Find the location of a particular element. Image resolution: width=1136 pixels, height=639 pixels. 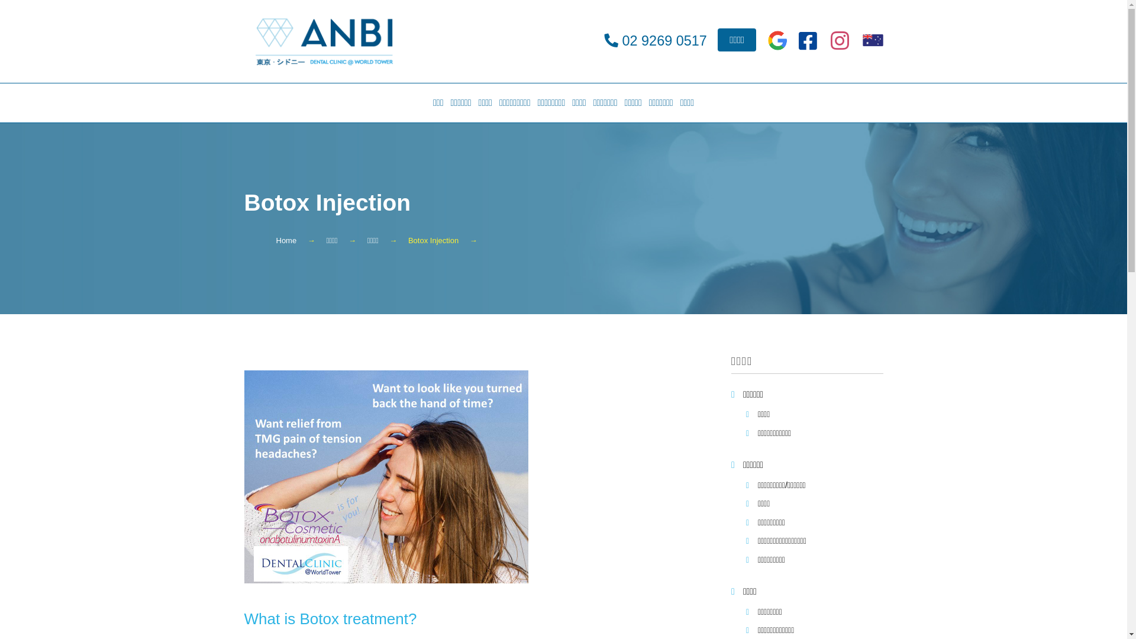

Best Dentist is located at coordinates (324, 41).